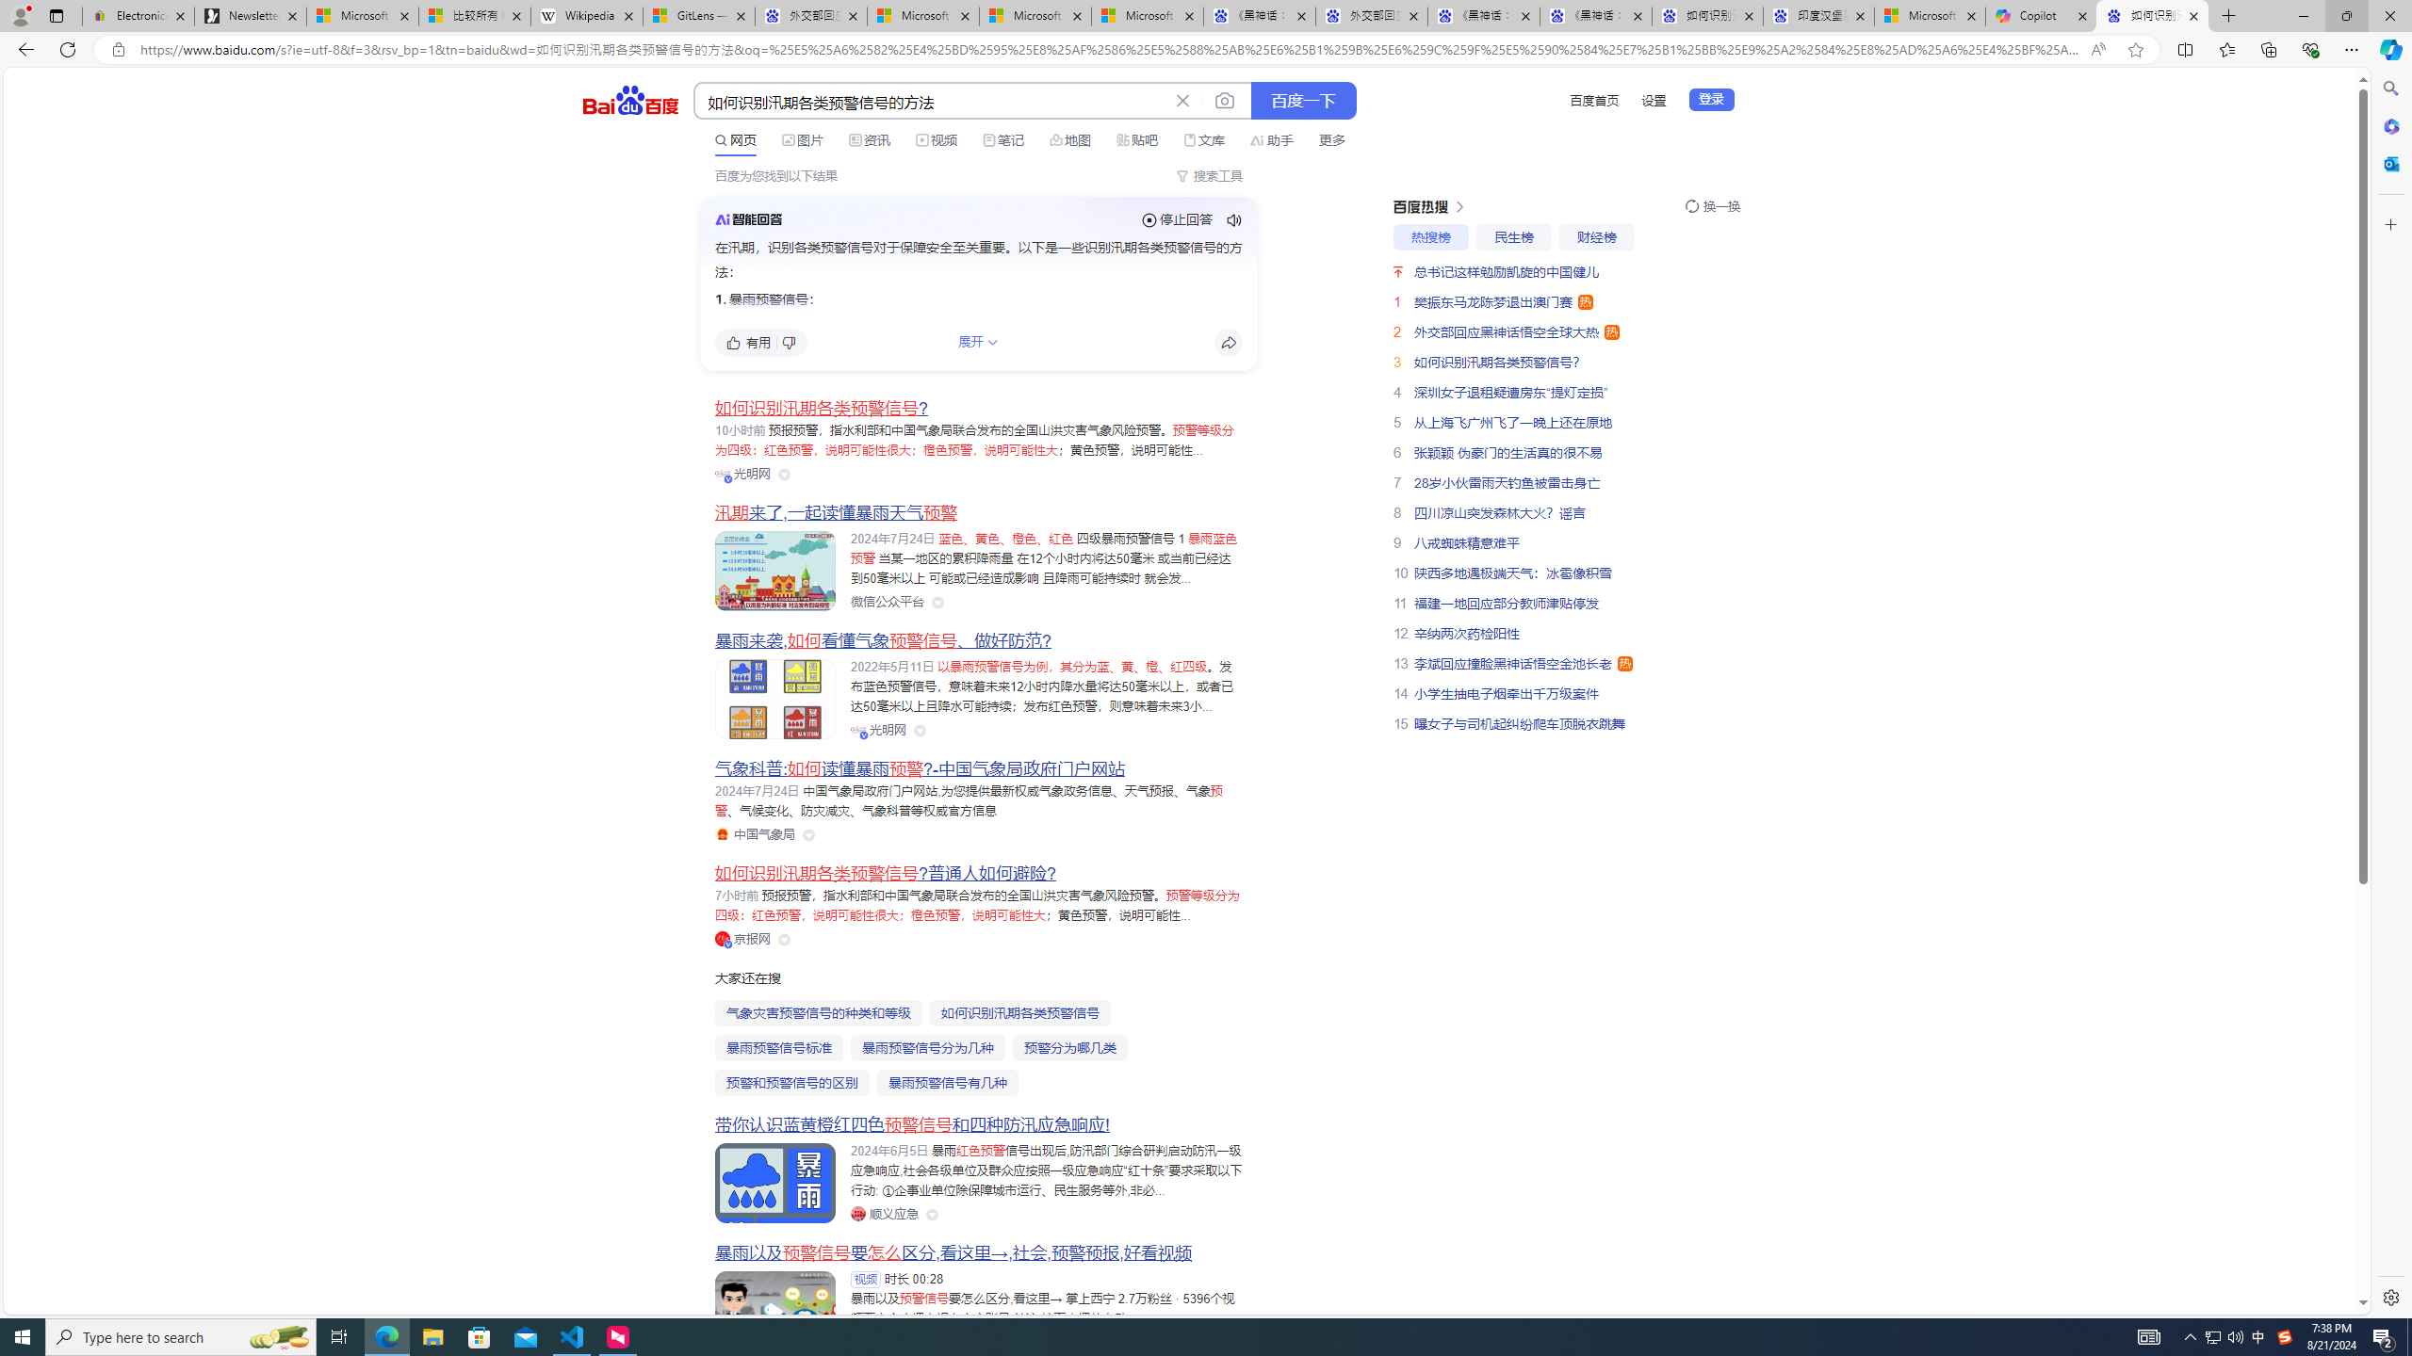 The width and height of the screenshot is (2412, 1356). Describe the element at coordinates (2389, 126) in the screenshot. I see `Microsoft 365` at that location.